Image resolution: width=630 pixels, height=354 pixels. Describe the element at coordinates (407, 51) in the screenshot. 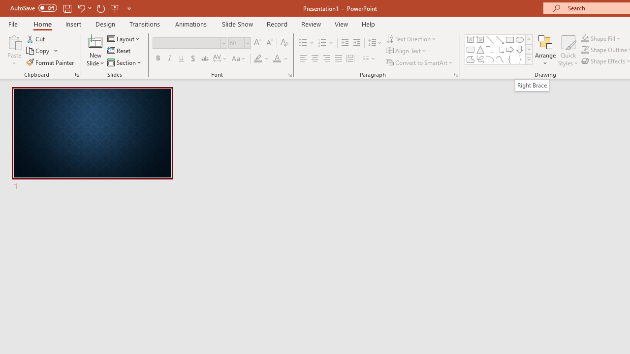

I see `Align Text` at that location.